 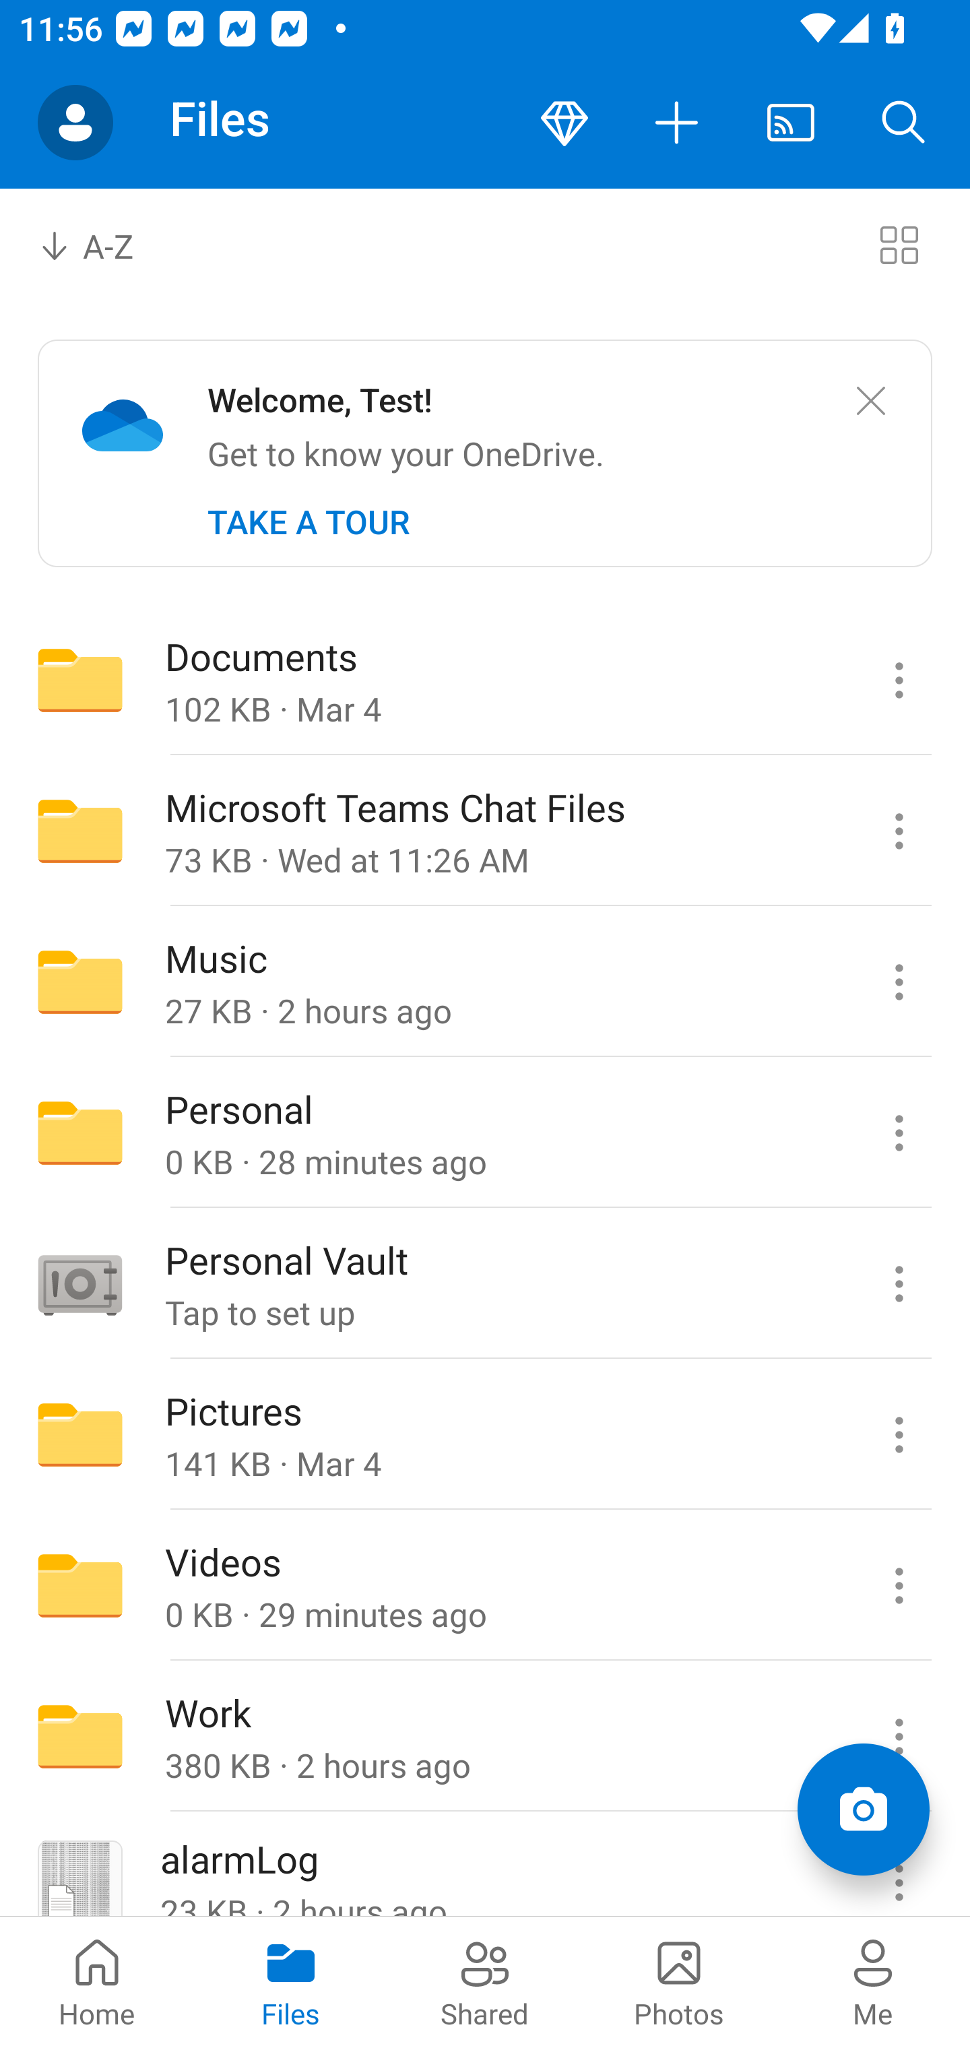 What do you see at coordinates (899, 1865) in the screenshot?
I see `alarmLog commands` at bounding box center [899, 1865].